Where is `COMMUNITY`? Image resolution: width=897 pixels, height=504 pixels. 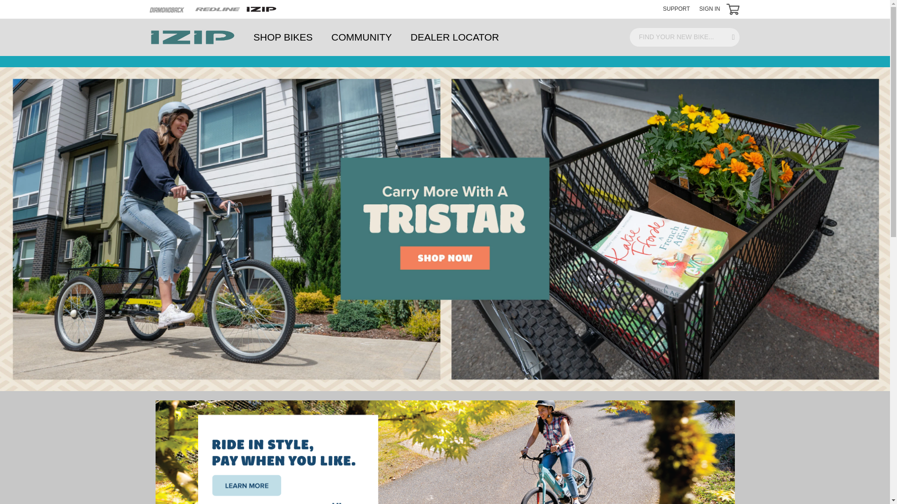
COMMUNITY is located at coordinates (362, 37).